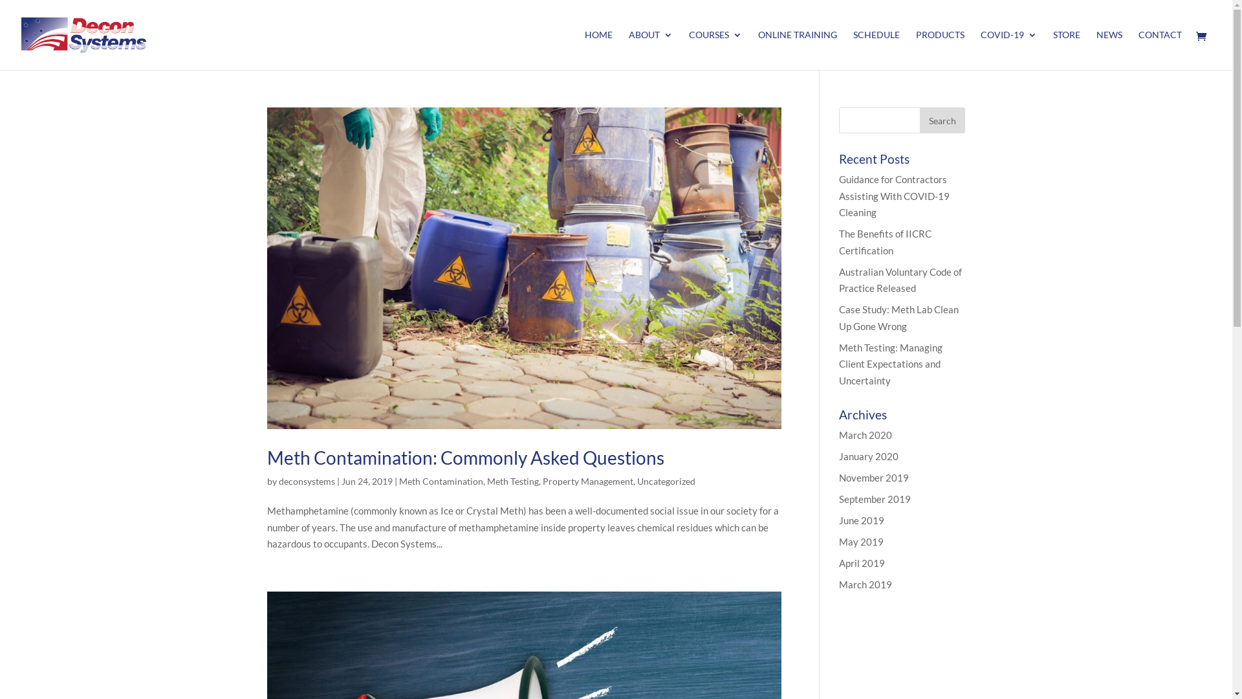 The width and height of the screenshot is (1242, 699). I want to click on Search, so click(942, 120).